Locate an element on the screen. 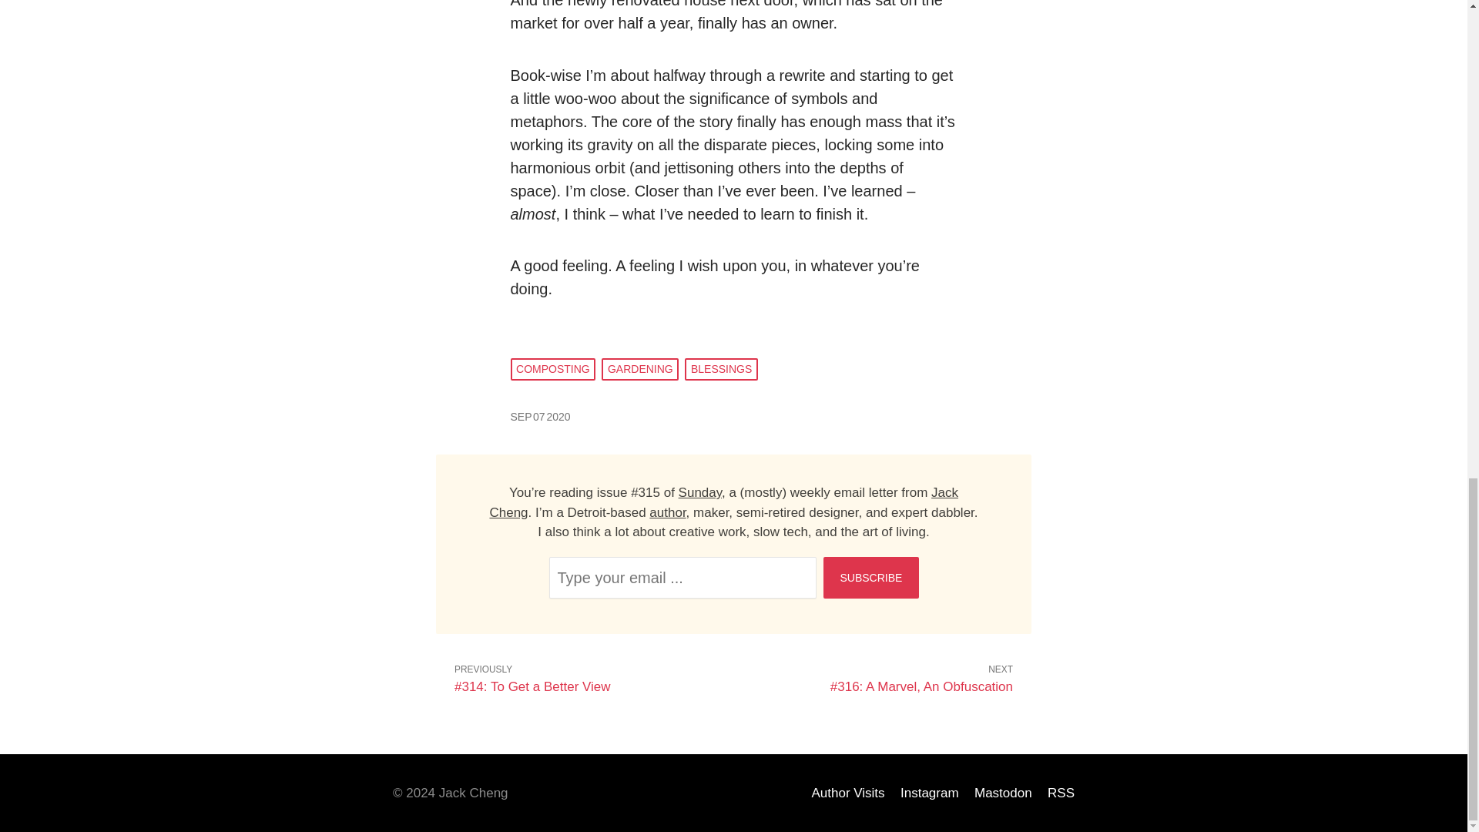  Mastodon is located at coordinates (1003, 792).